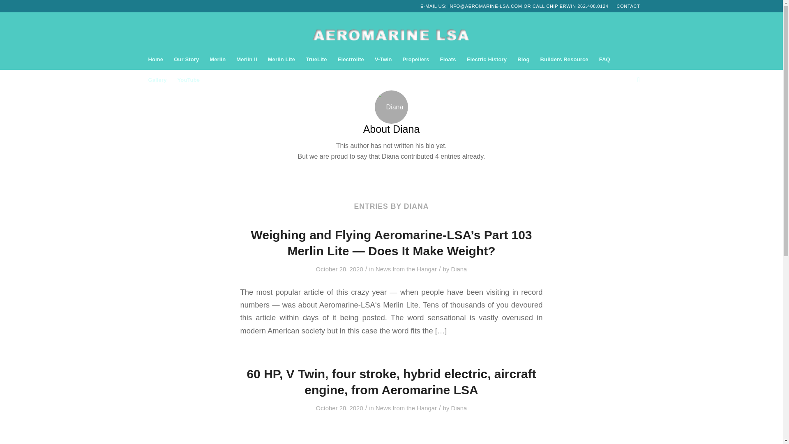  I want to click on Merlin Lite, so click(281, 59).